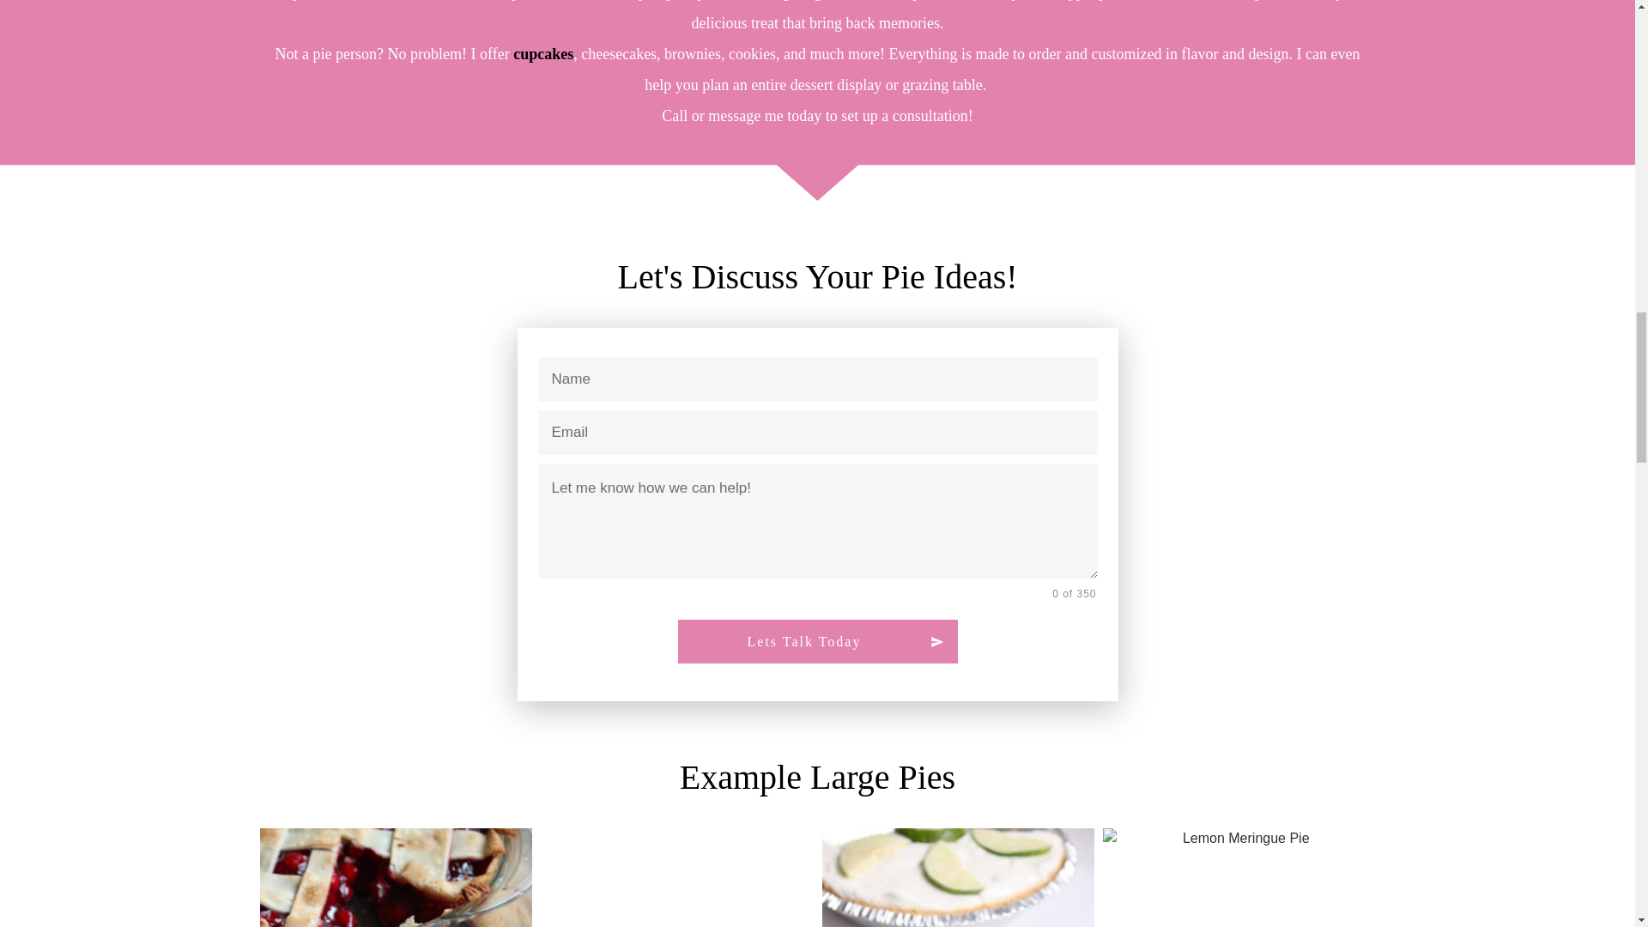  I want to click on easy pie recipes, so click(1239, 877).